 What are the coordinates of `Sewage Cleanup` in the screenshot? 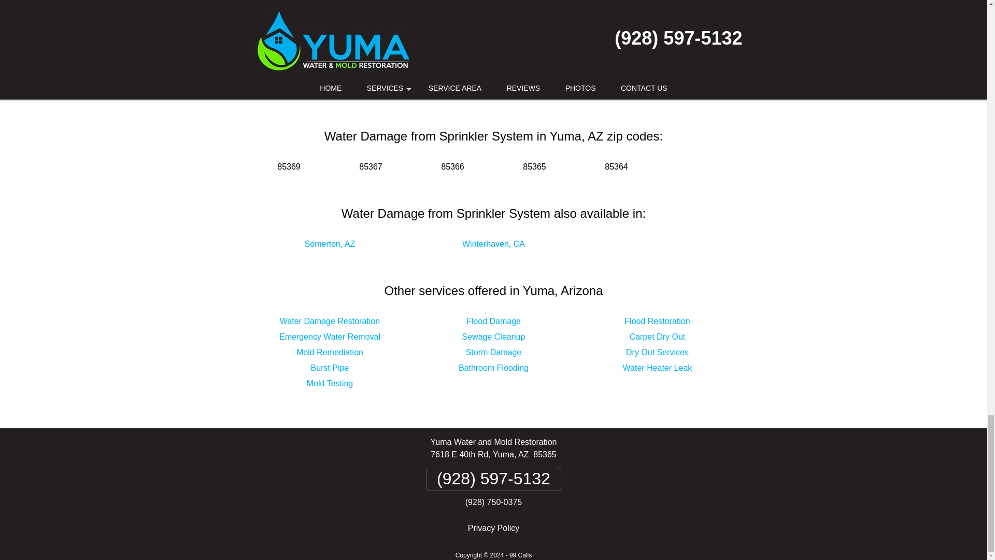 It's located at (493, 337).